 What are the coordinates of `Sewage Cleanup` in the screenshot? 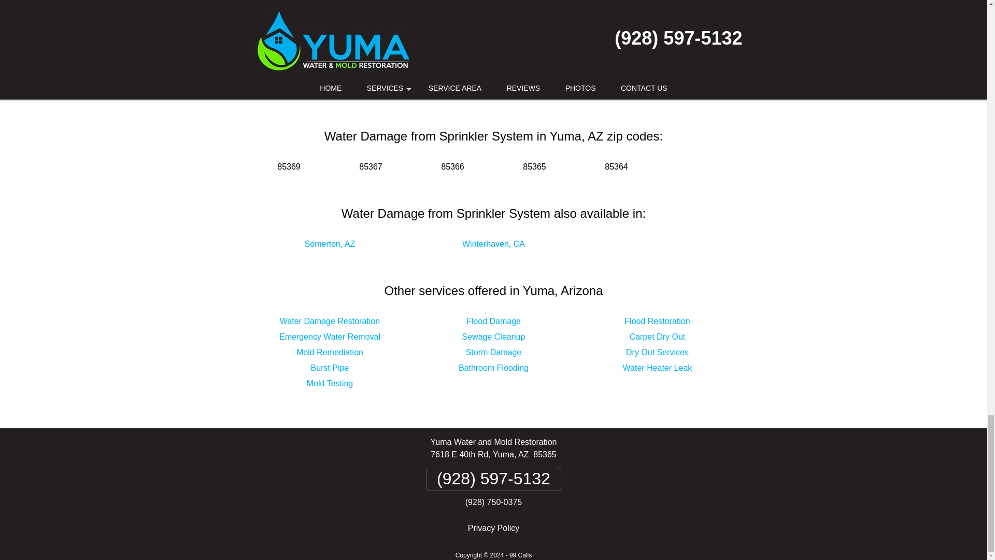 It's located at (493, 337).